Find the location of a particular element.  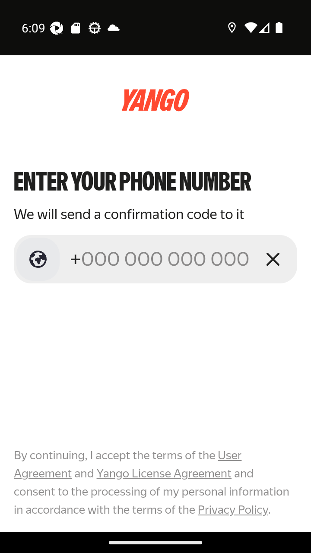

logo is located at coordinates (155, 100).